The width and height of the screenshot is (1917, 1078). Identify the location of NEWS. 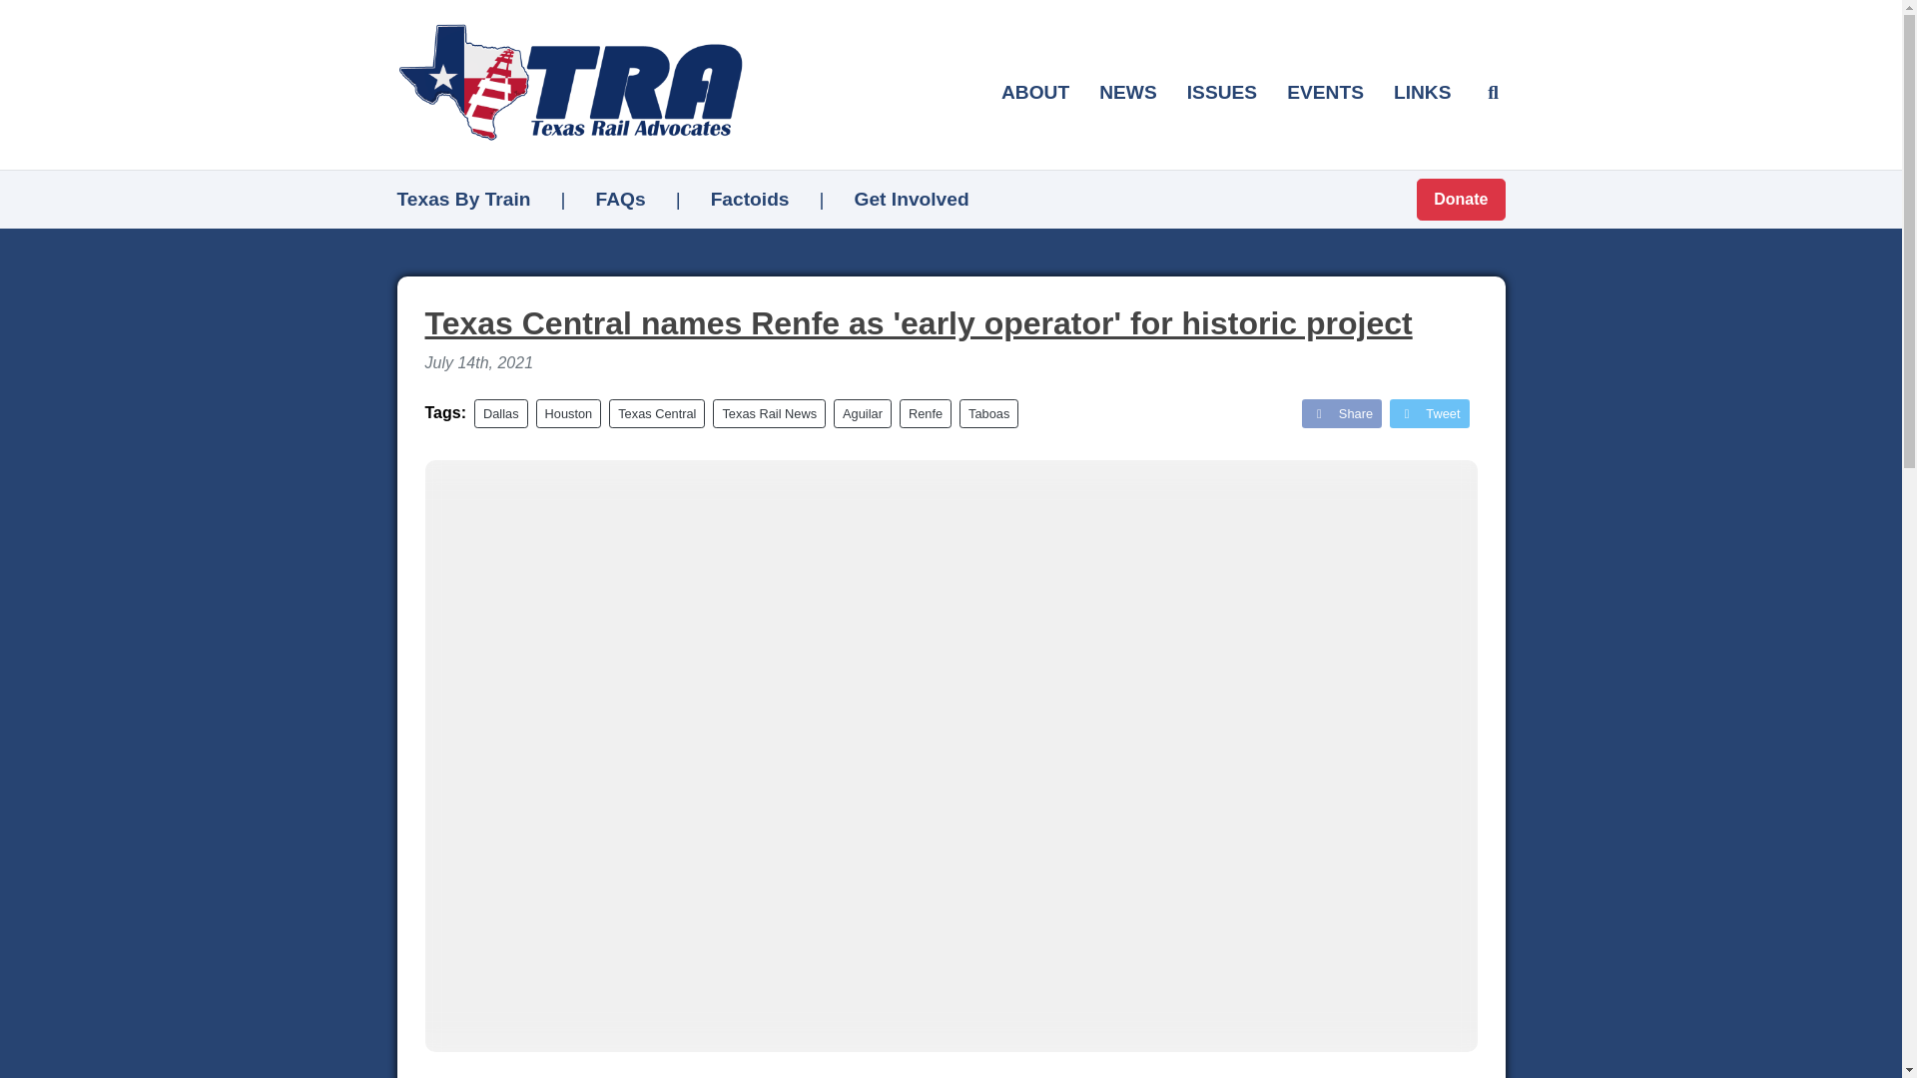
(1128, 92).